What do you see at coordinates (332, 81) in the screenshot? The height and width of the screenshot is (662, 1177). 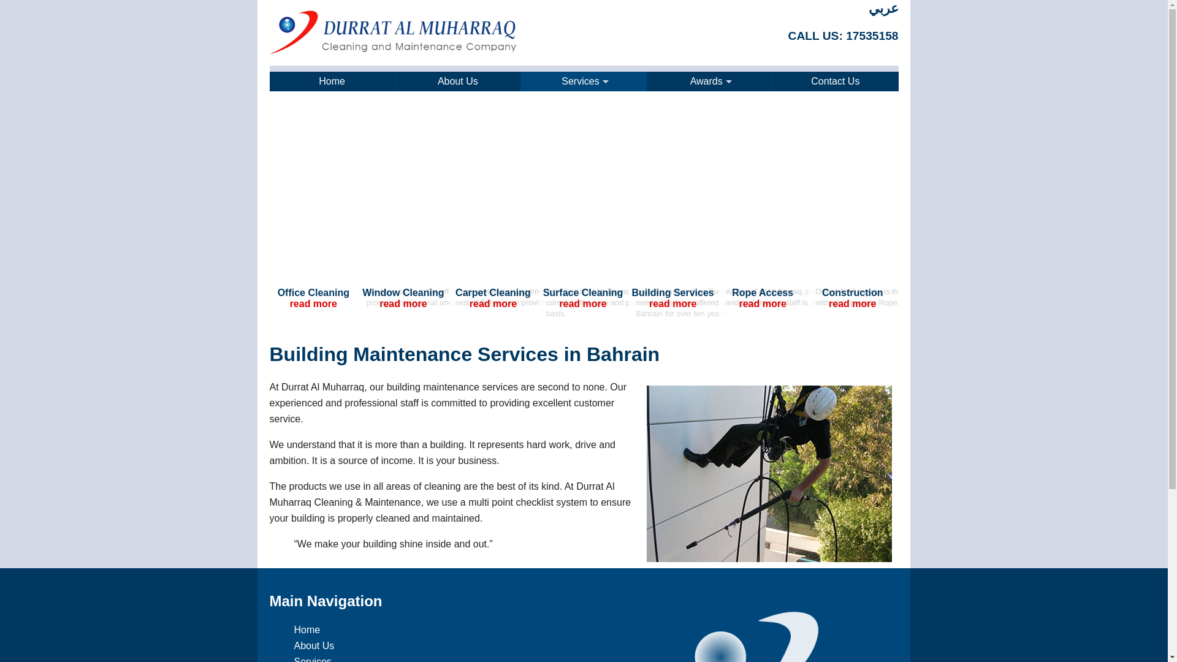 I see `Home` at bounding box center [332, 81].